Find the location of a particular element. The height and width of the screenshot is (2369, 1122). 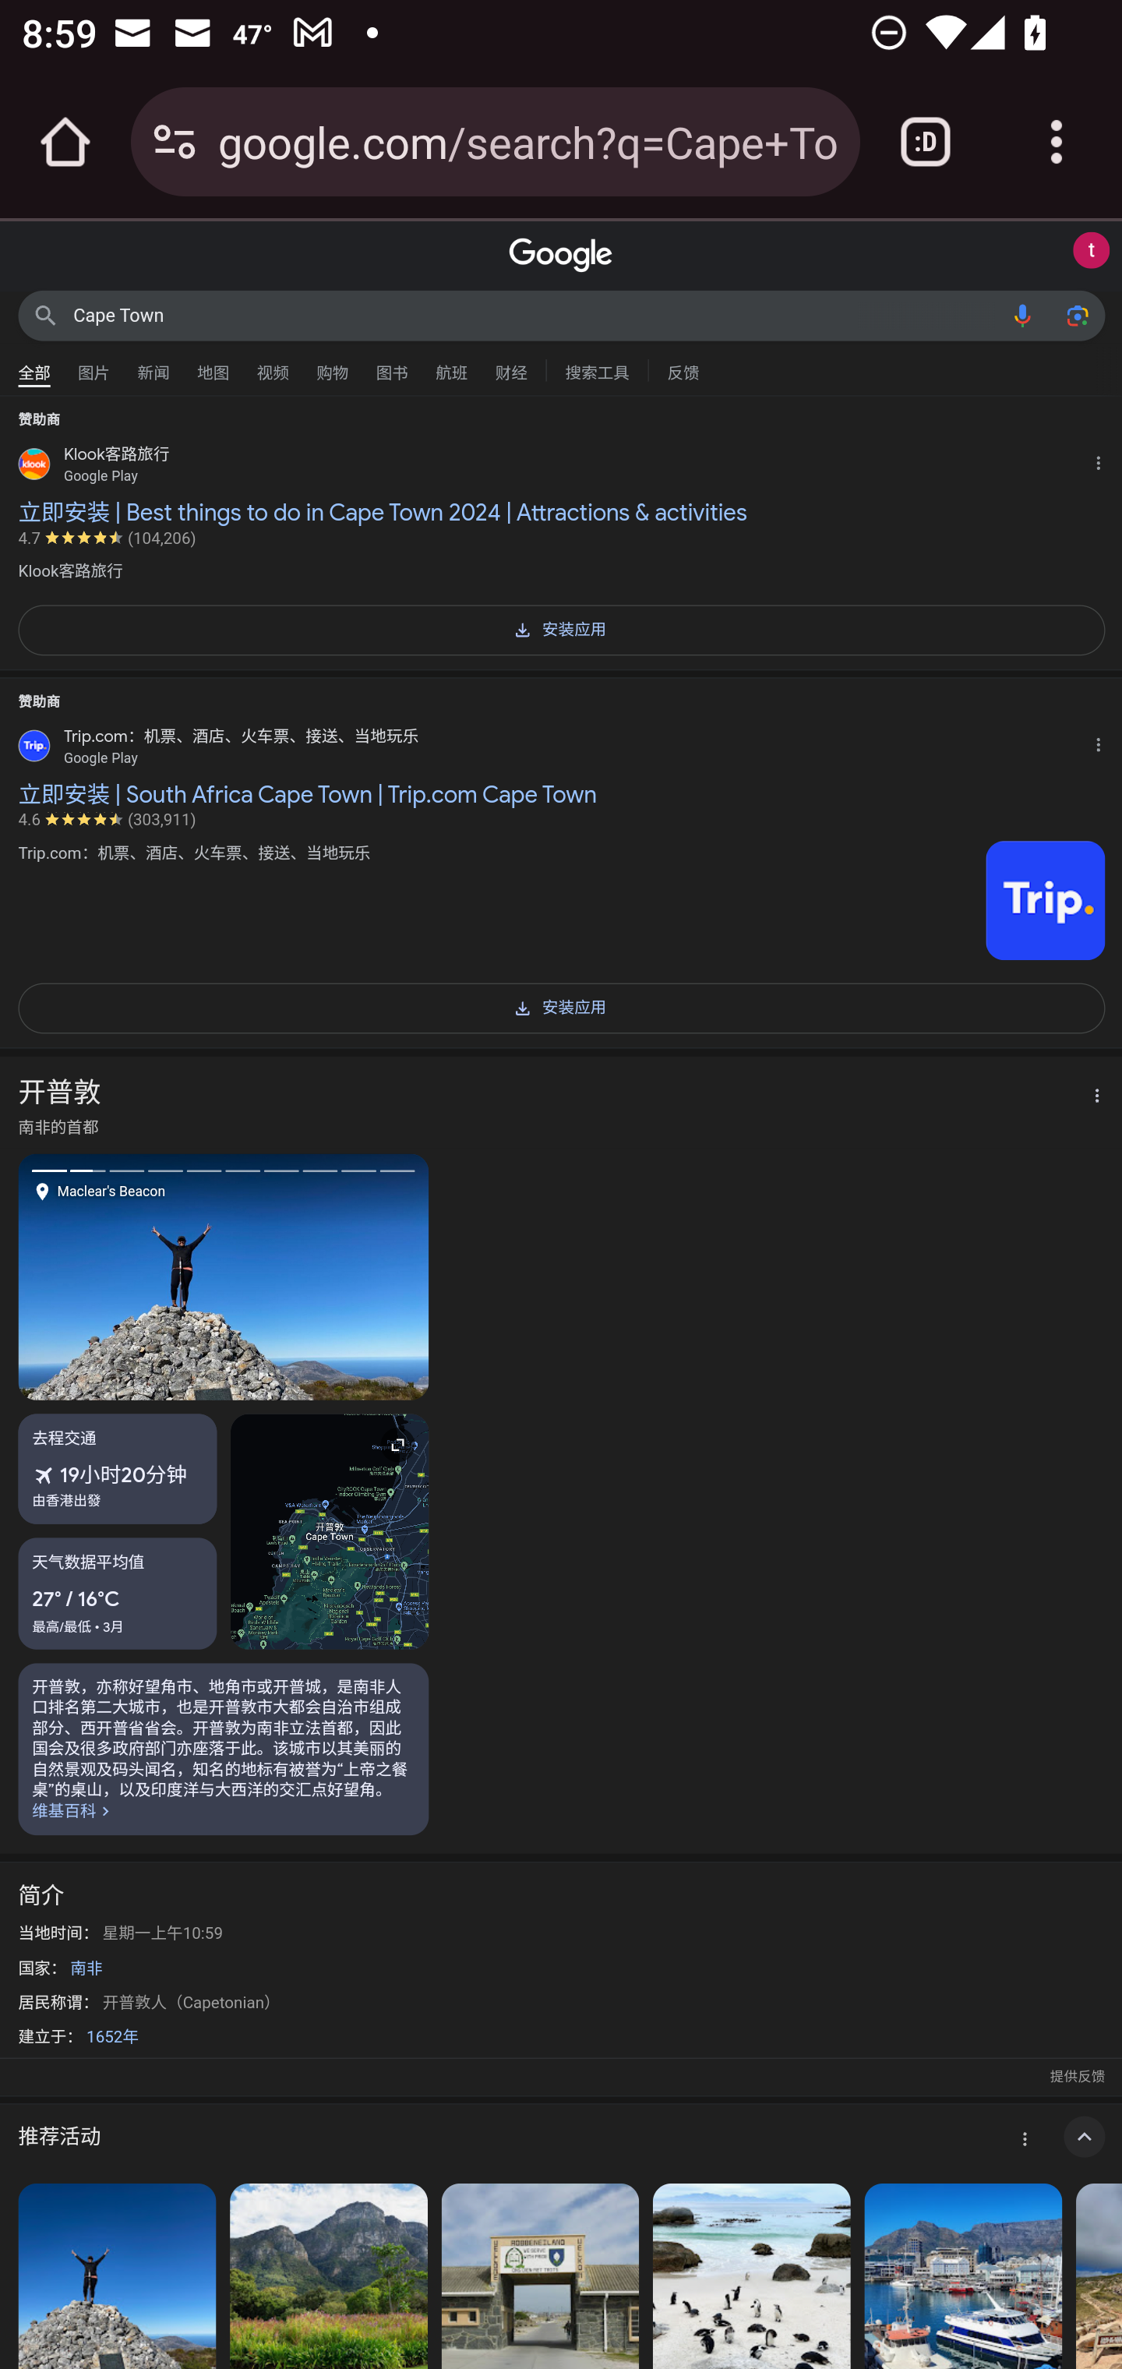

推荐活动 … 开普敦的推荐活动 is located at coordinates (561, 2137).